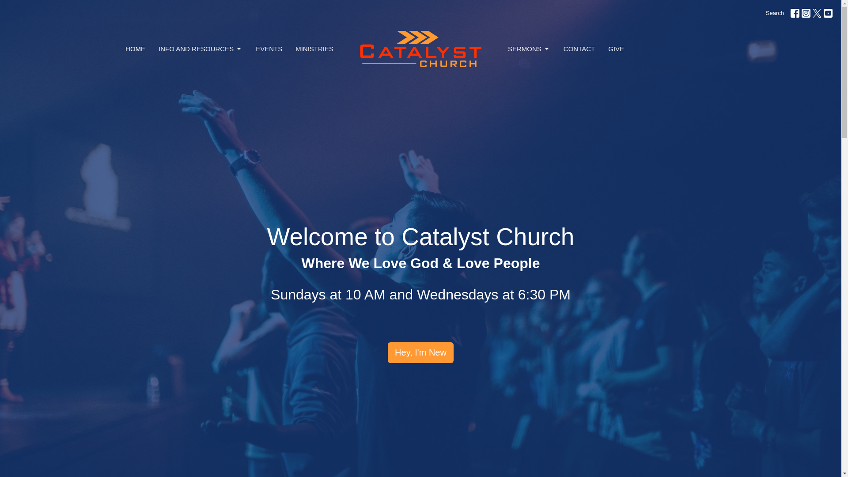 Image resolution: width=848 pixels, height=477 pixels. Describe the element at coordinates (616, 49) in the screenshot. I see `GIVE` at that location.